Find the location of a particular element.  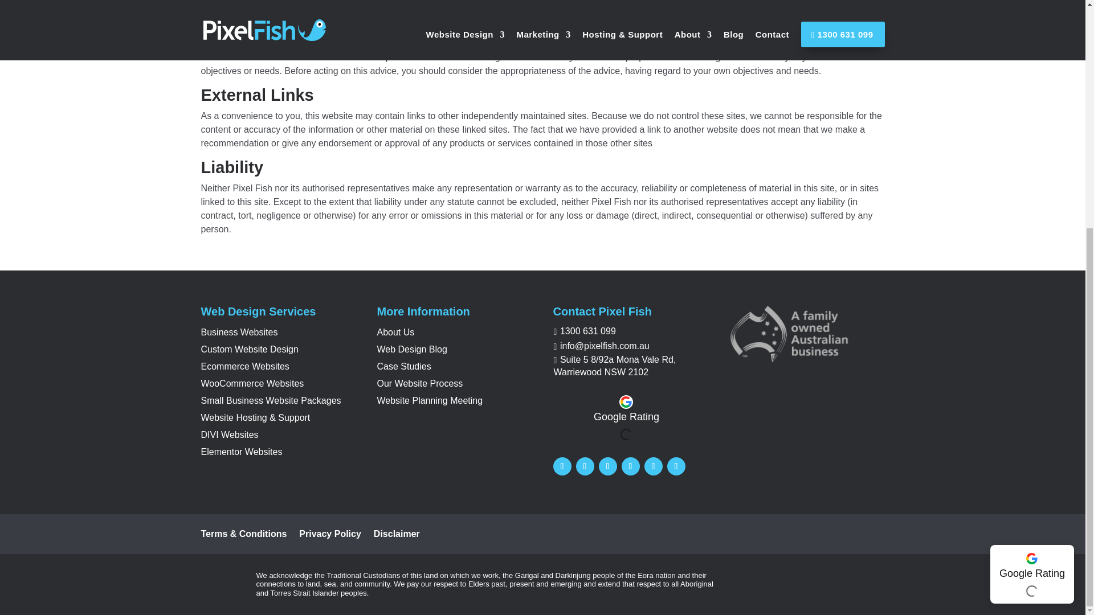

Follow on Facebook is located at coordinates (562, 466).